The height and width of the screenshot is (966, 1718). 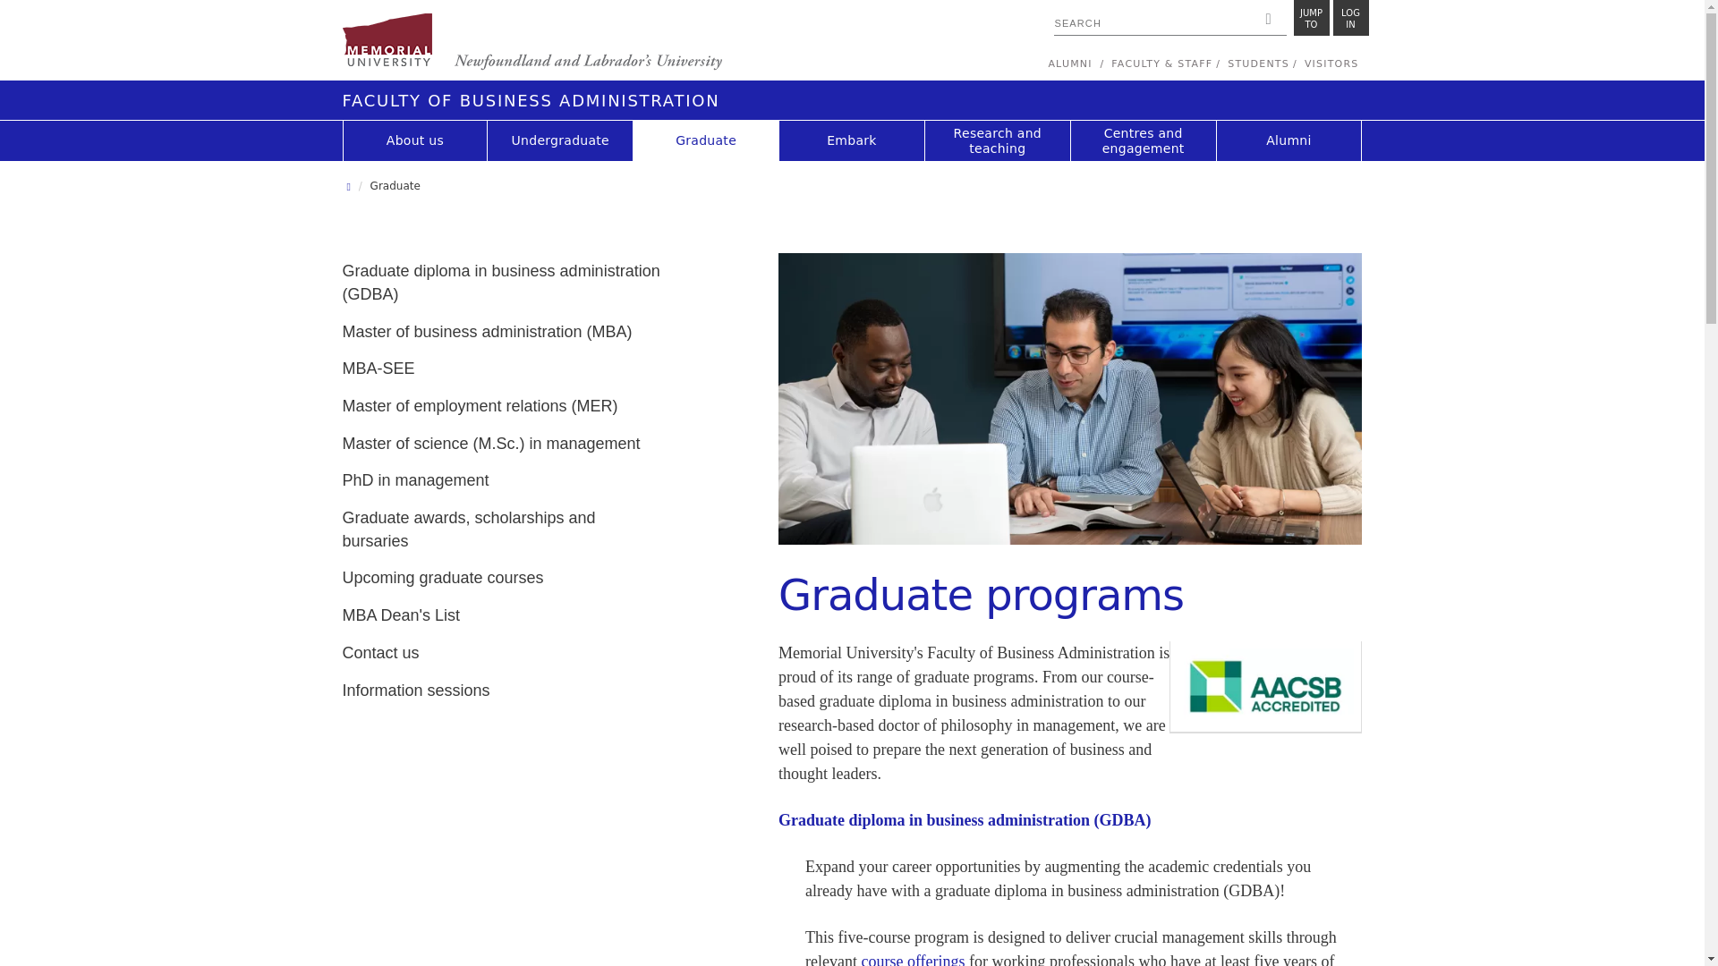 What do you see at coordinates (1351, 18) in the screenshot?
I see `Memorial University` at bounding box center [1351, 18].